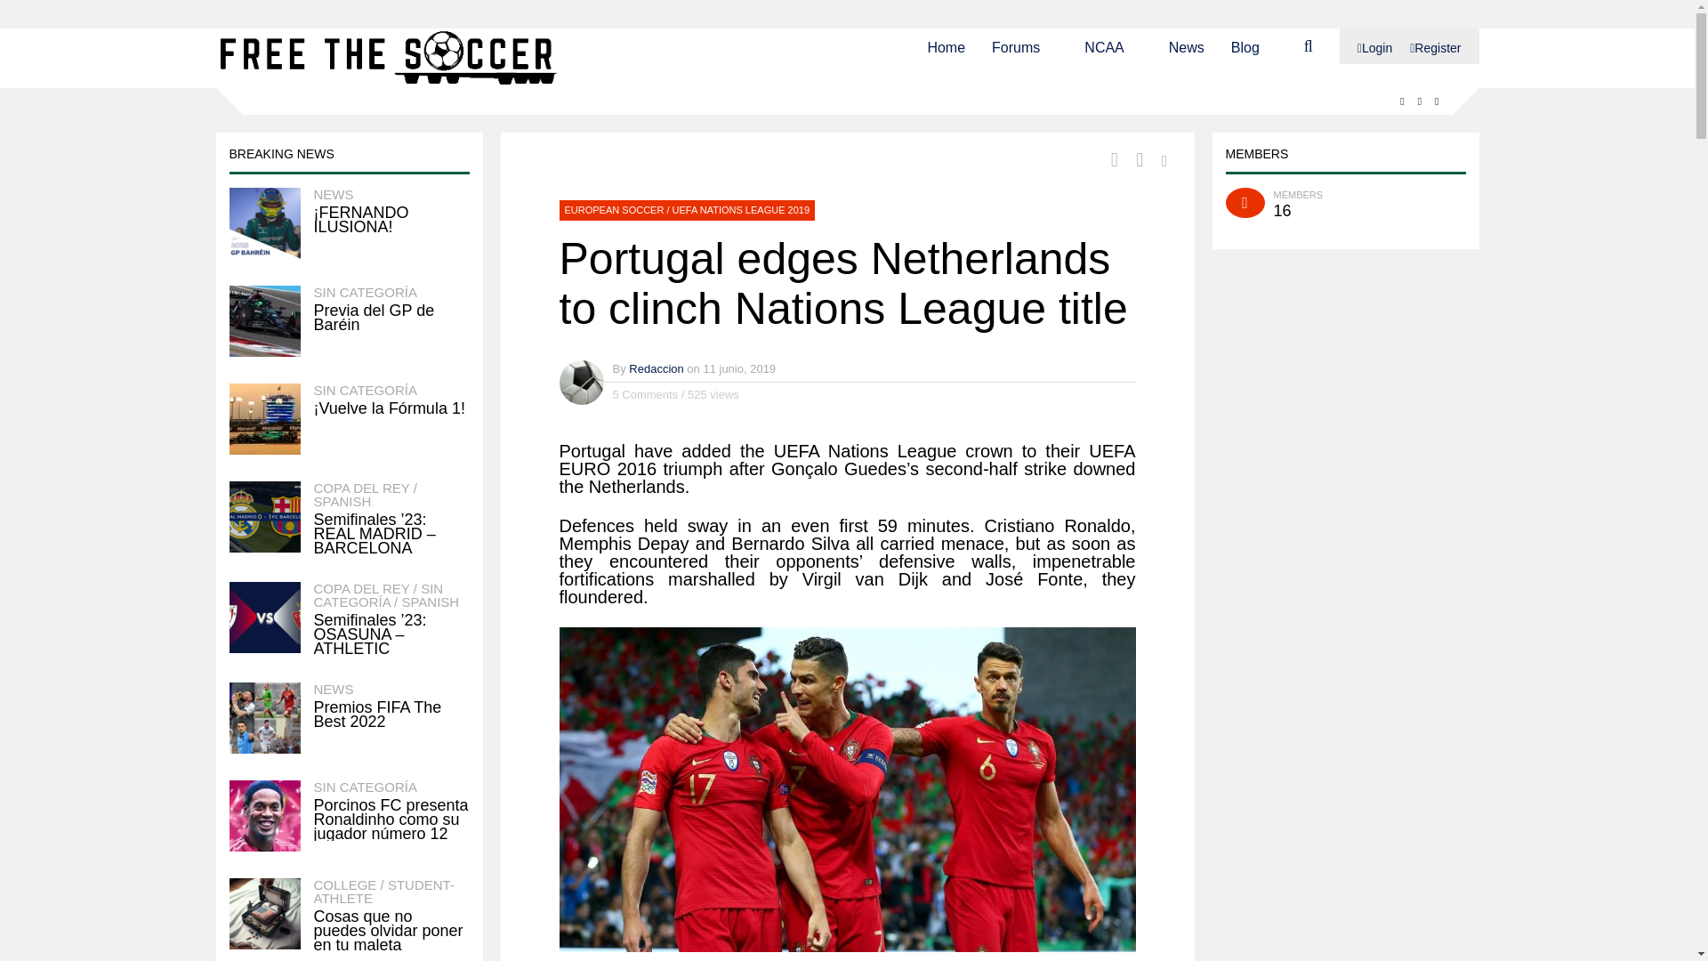 This screenshot has width=1708, height=961. What do you see at coordinates (1104, 46) in the screenshot?
I see `NCAA` at bounding box center [1104, 46].